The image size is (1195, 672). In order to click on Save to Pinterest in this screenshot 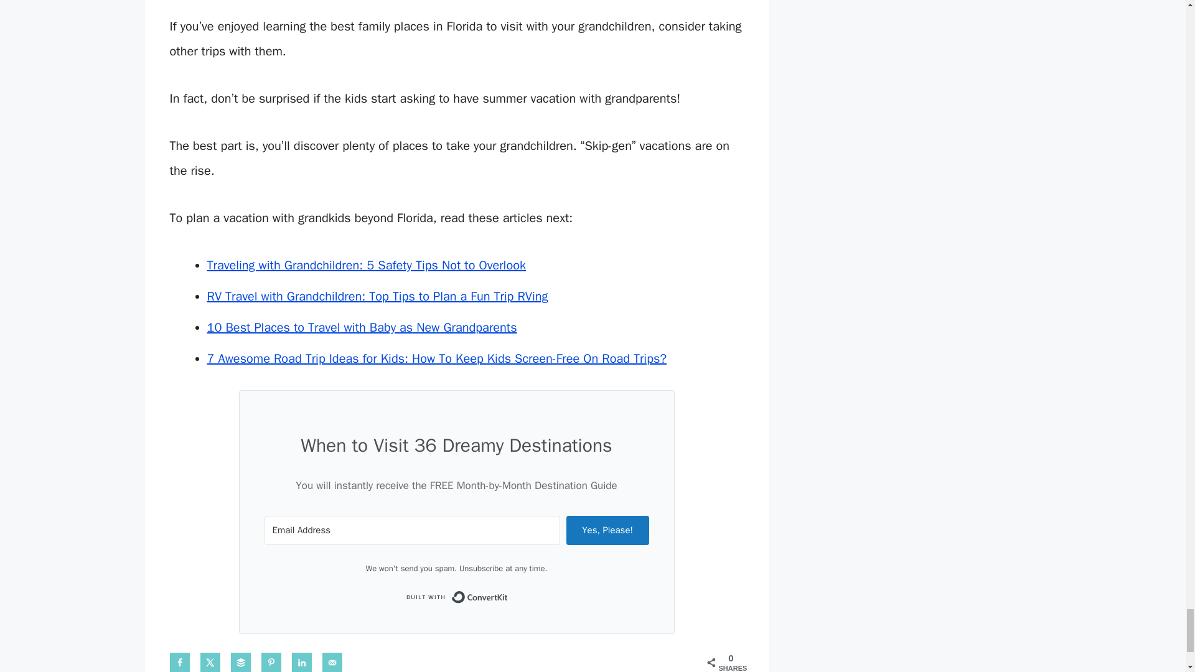, I will do `click(271, 662)`.